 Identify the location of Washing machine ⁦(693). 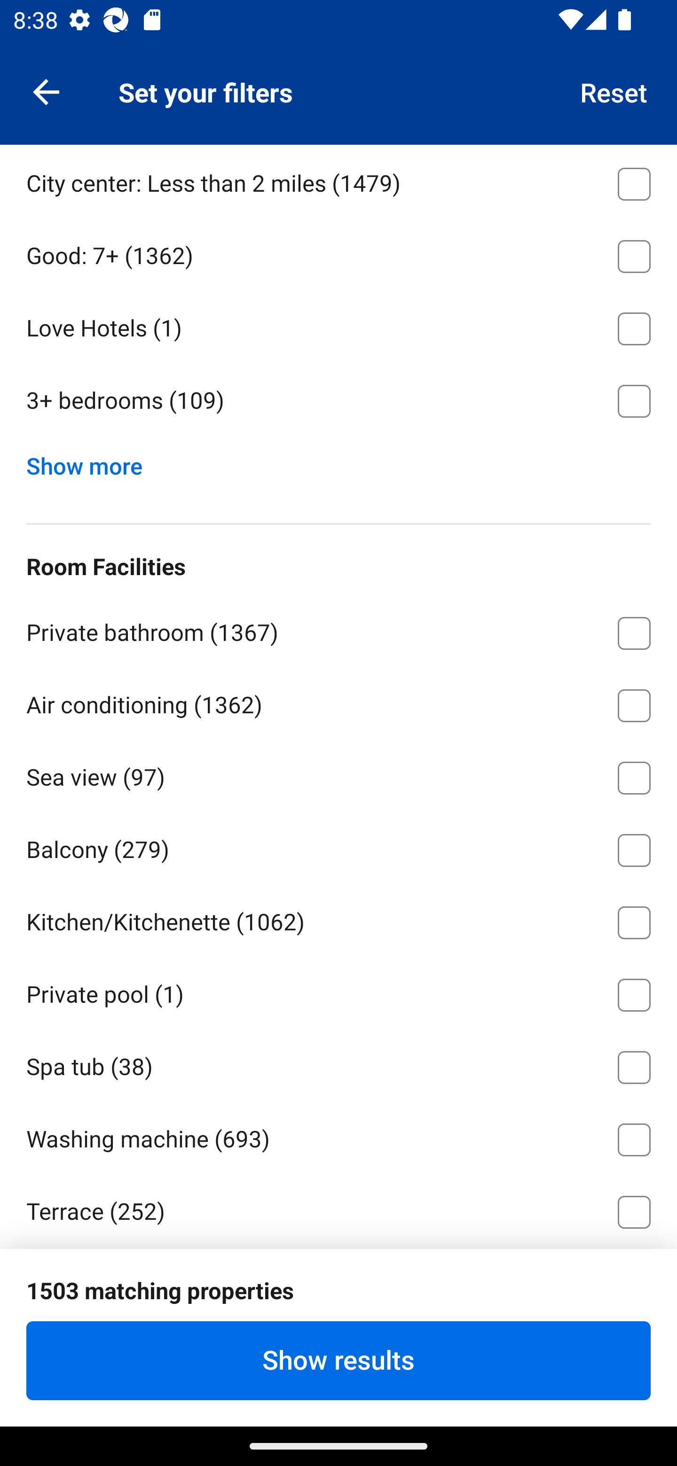
(338, 1137).